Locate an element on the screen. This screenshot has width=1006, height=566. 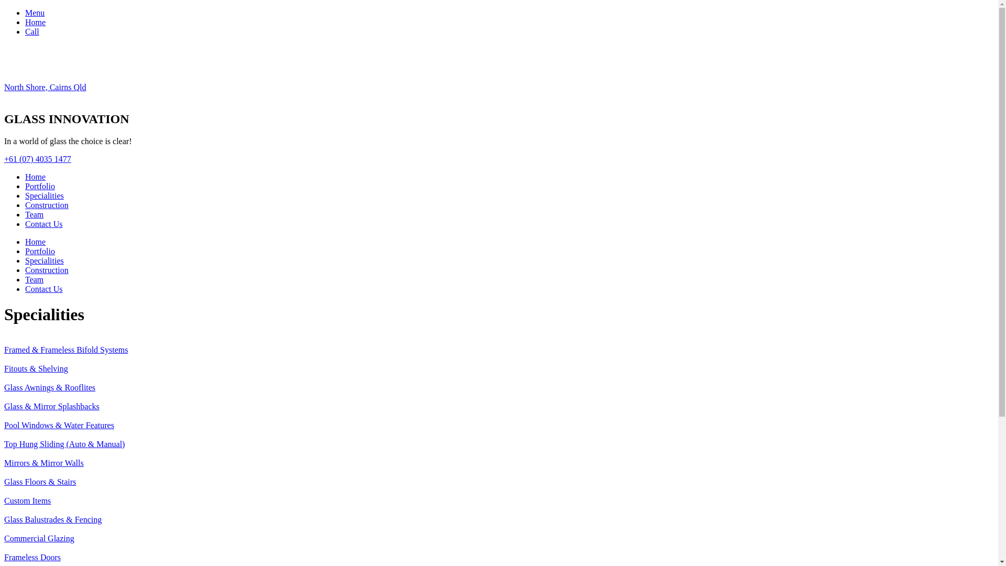
Construction is located at coordinates (47, 270).